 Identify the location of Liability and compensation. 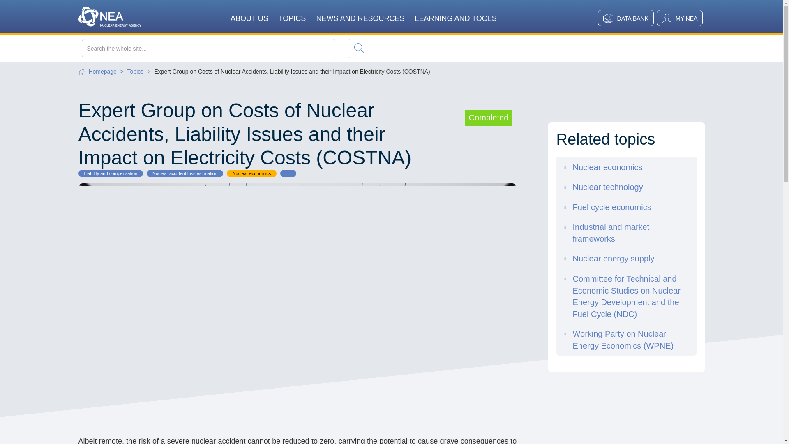
(110, 173).